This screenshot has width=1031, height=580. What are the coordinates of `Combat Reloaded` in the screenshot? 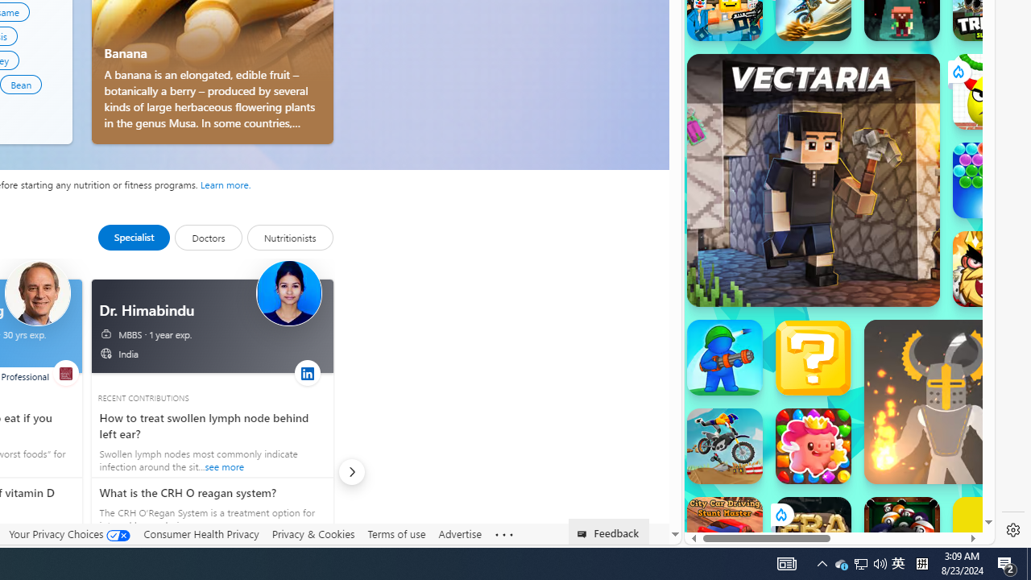 It's located at (878, 234).